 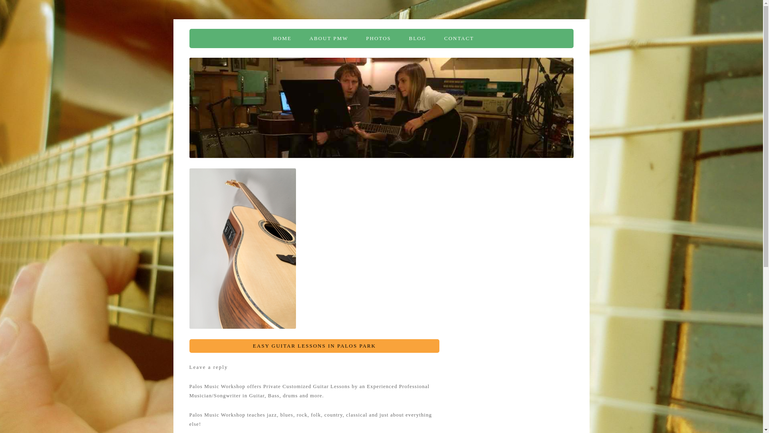 I want to click on CONTACT, so click(x=459, y=38).